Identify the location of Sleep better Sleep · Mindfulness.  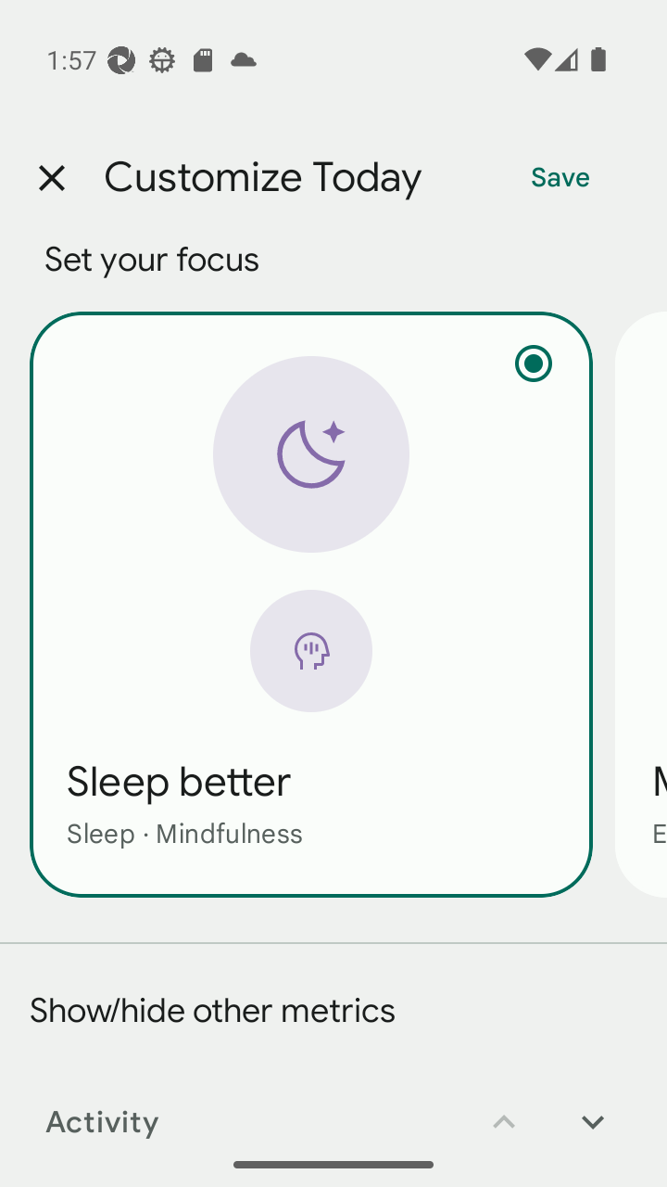
(311, 604).